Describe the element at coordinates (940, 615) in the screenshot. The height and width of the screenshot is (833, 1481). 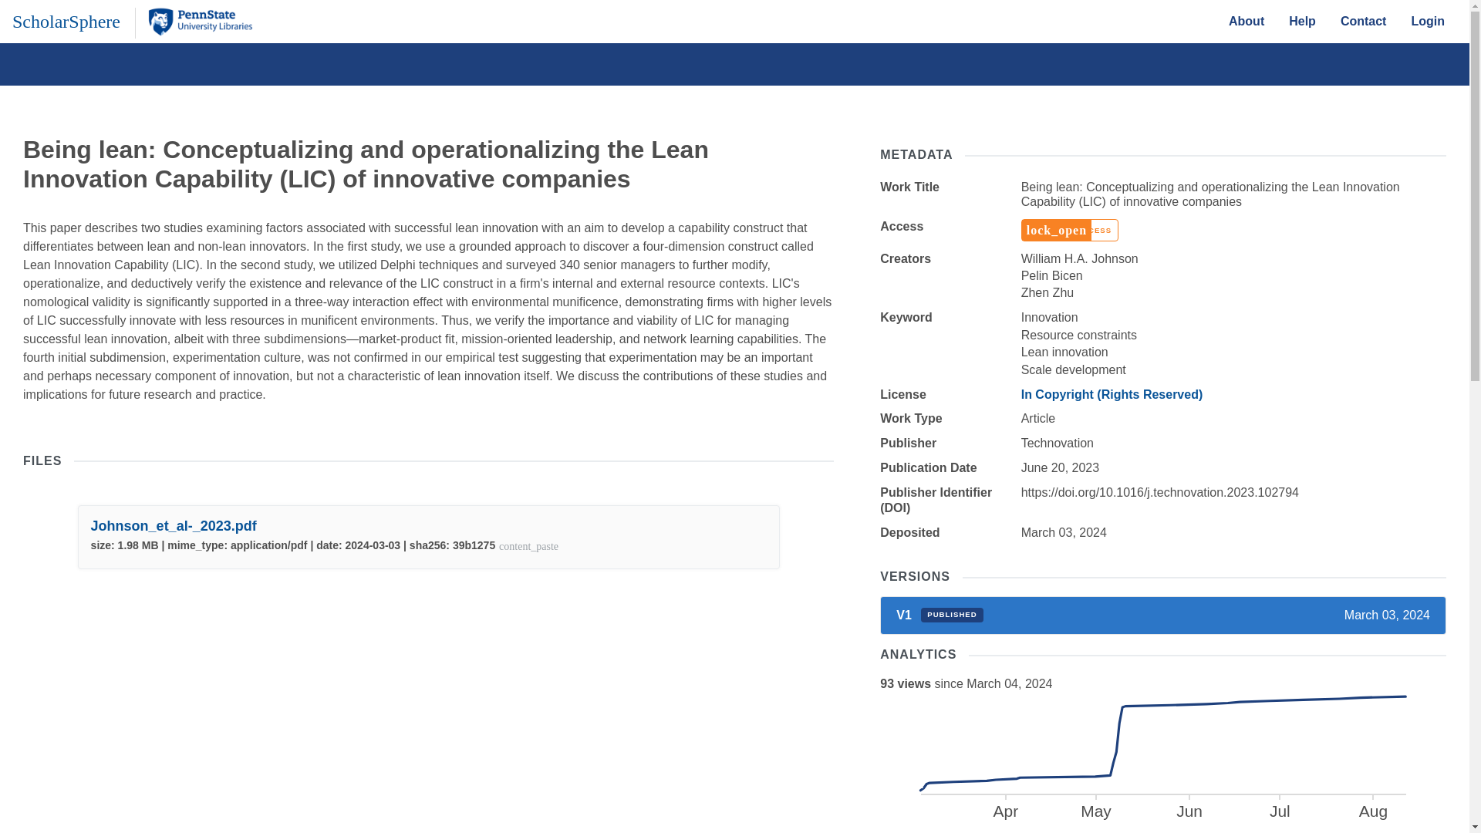
I see `Help` at that location.